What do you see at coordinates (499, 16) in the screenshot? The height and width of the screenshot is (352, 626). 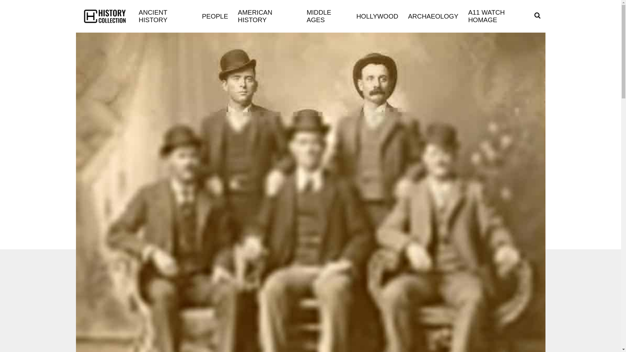 I see `A11 WATCH HOMAGE` at bounding box center [499, 16].